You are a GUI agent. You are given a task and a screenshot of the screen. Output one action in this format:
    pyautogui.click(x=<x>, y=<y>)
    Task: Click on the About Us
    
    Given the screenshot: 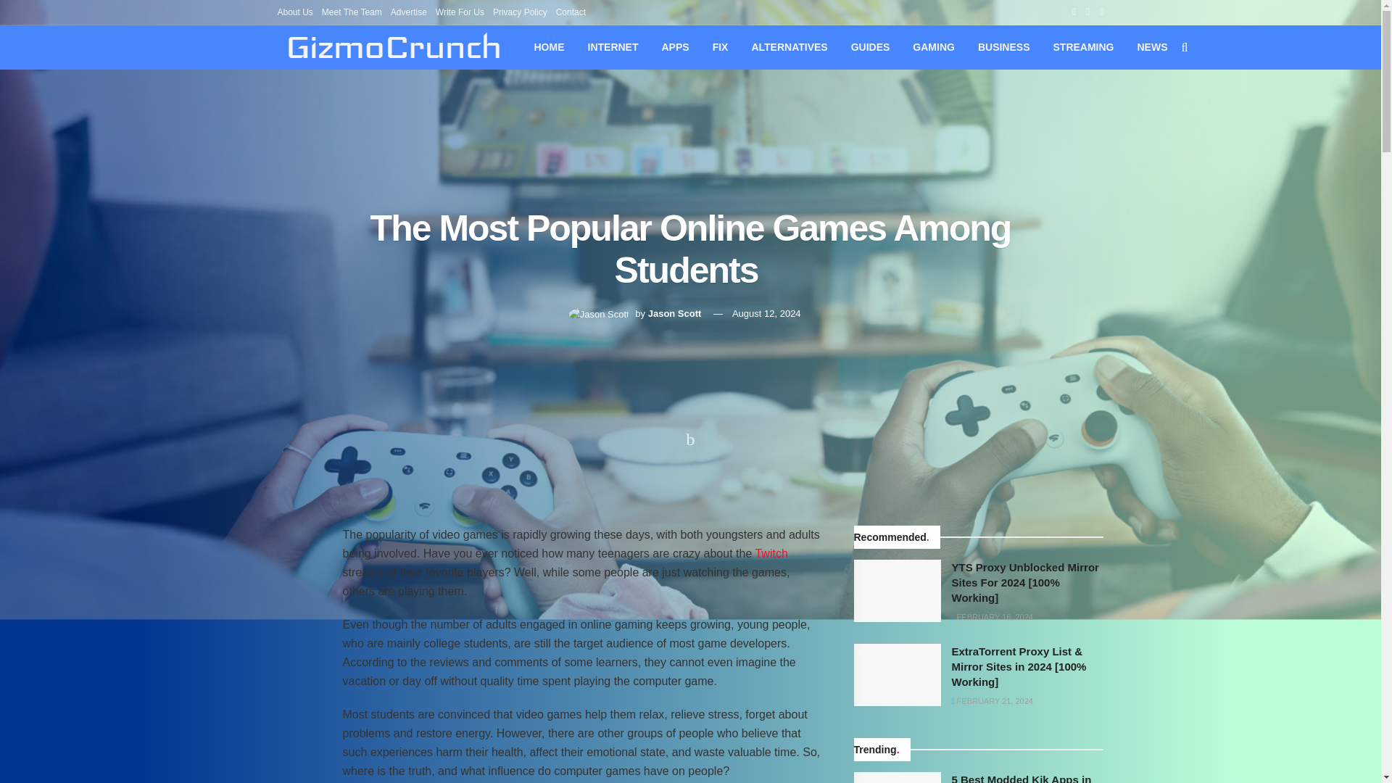 What is the action you would take?
    pyautogui.click(x=294, y=12)
    